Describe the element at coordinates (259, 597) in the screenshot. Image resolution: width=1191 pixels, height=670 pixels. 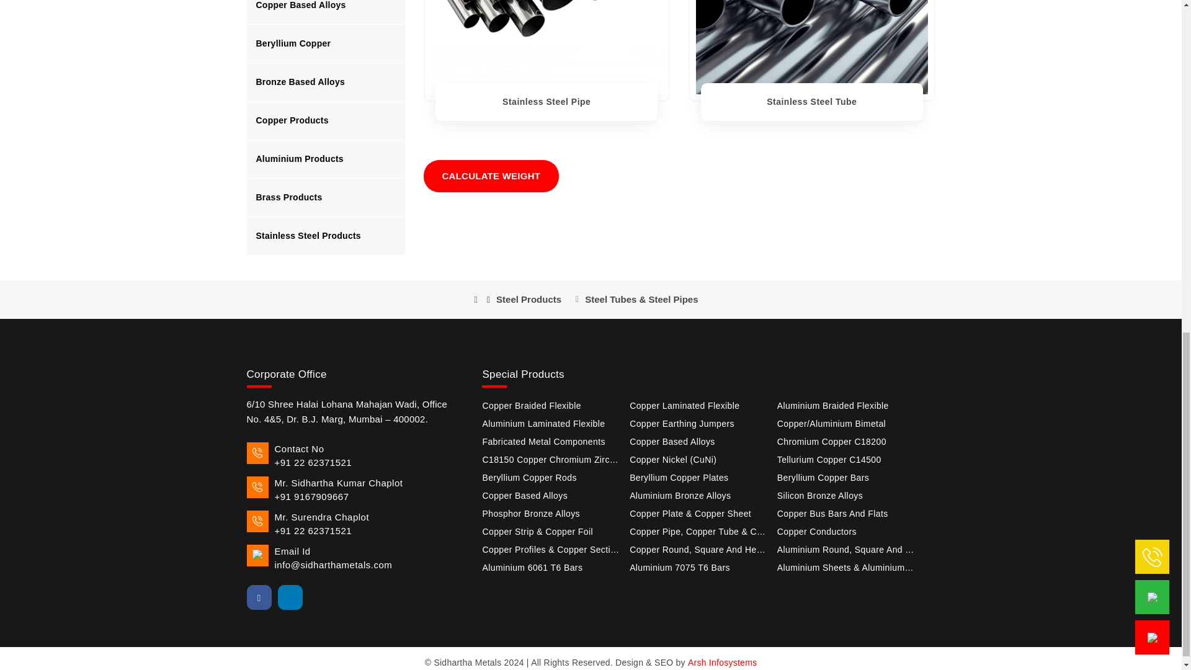
I see `Facebook` at that location.